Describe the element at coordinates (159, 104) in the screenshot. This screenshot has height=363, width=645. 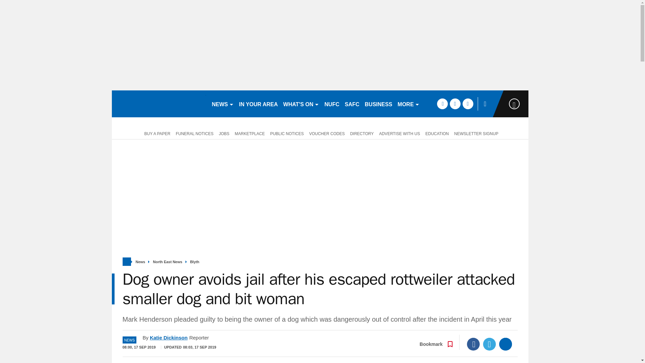
I see `nechronicle` at that location.